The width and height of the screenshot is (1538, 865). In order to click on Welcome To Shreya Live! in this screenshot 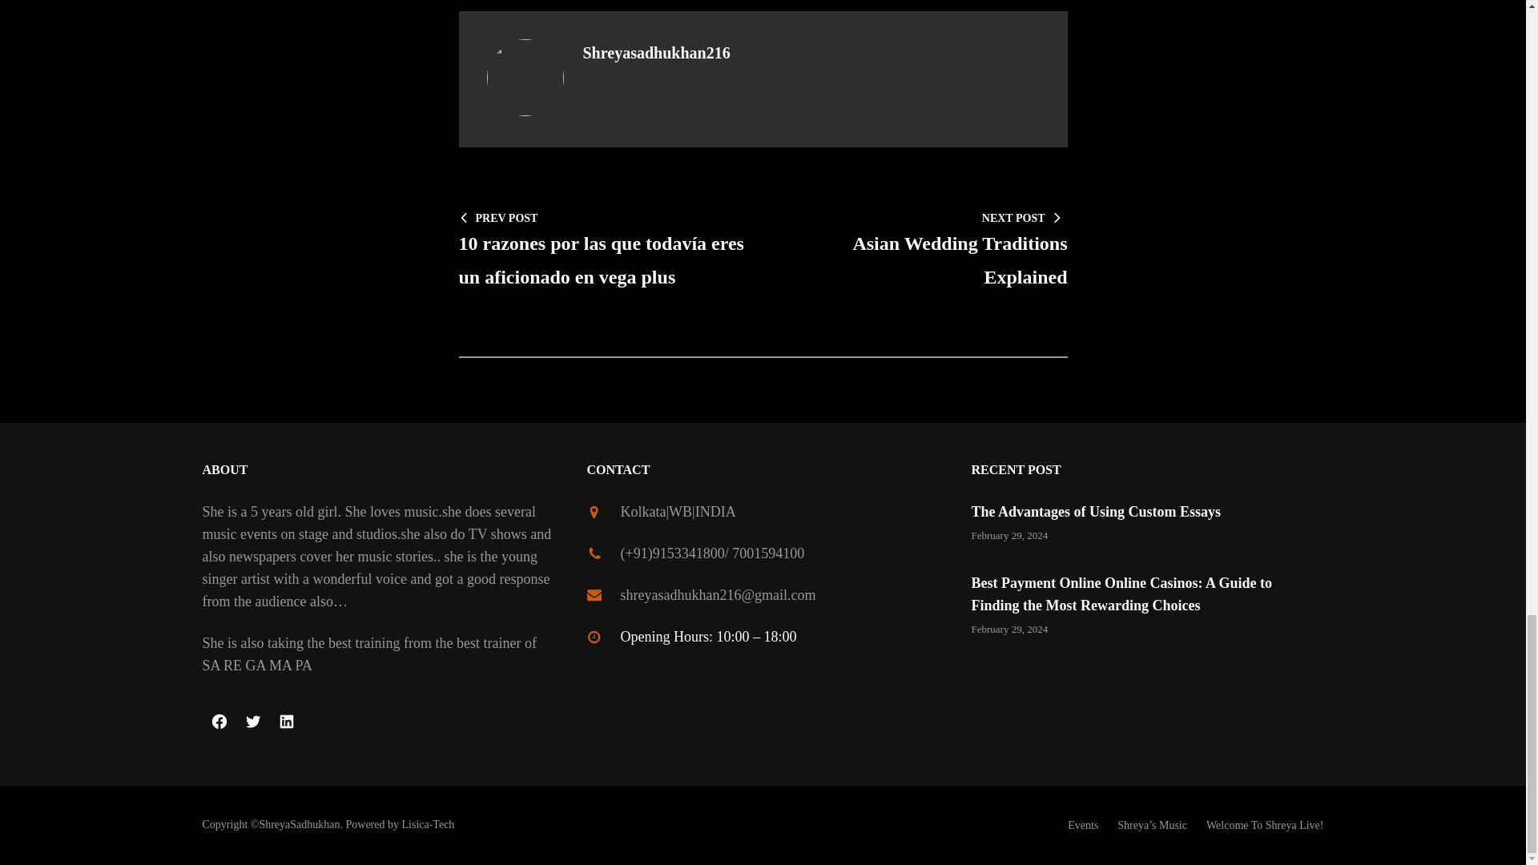, I will do `click(286, 722)`.